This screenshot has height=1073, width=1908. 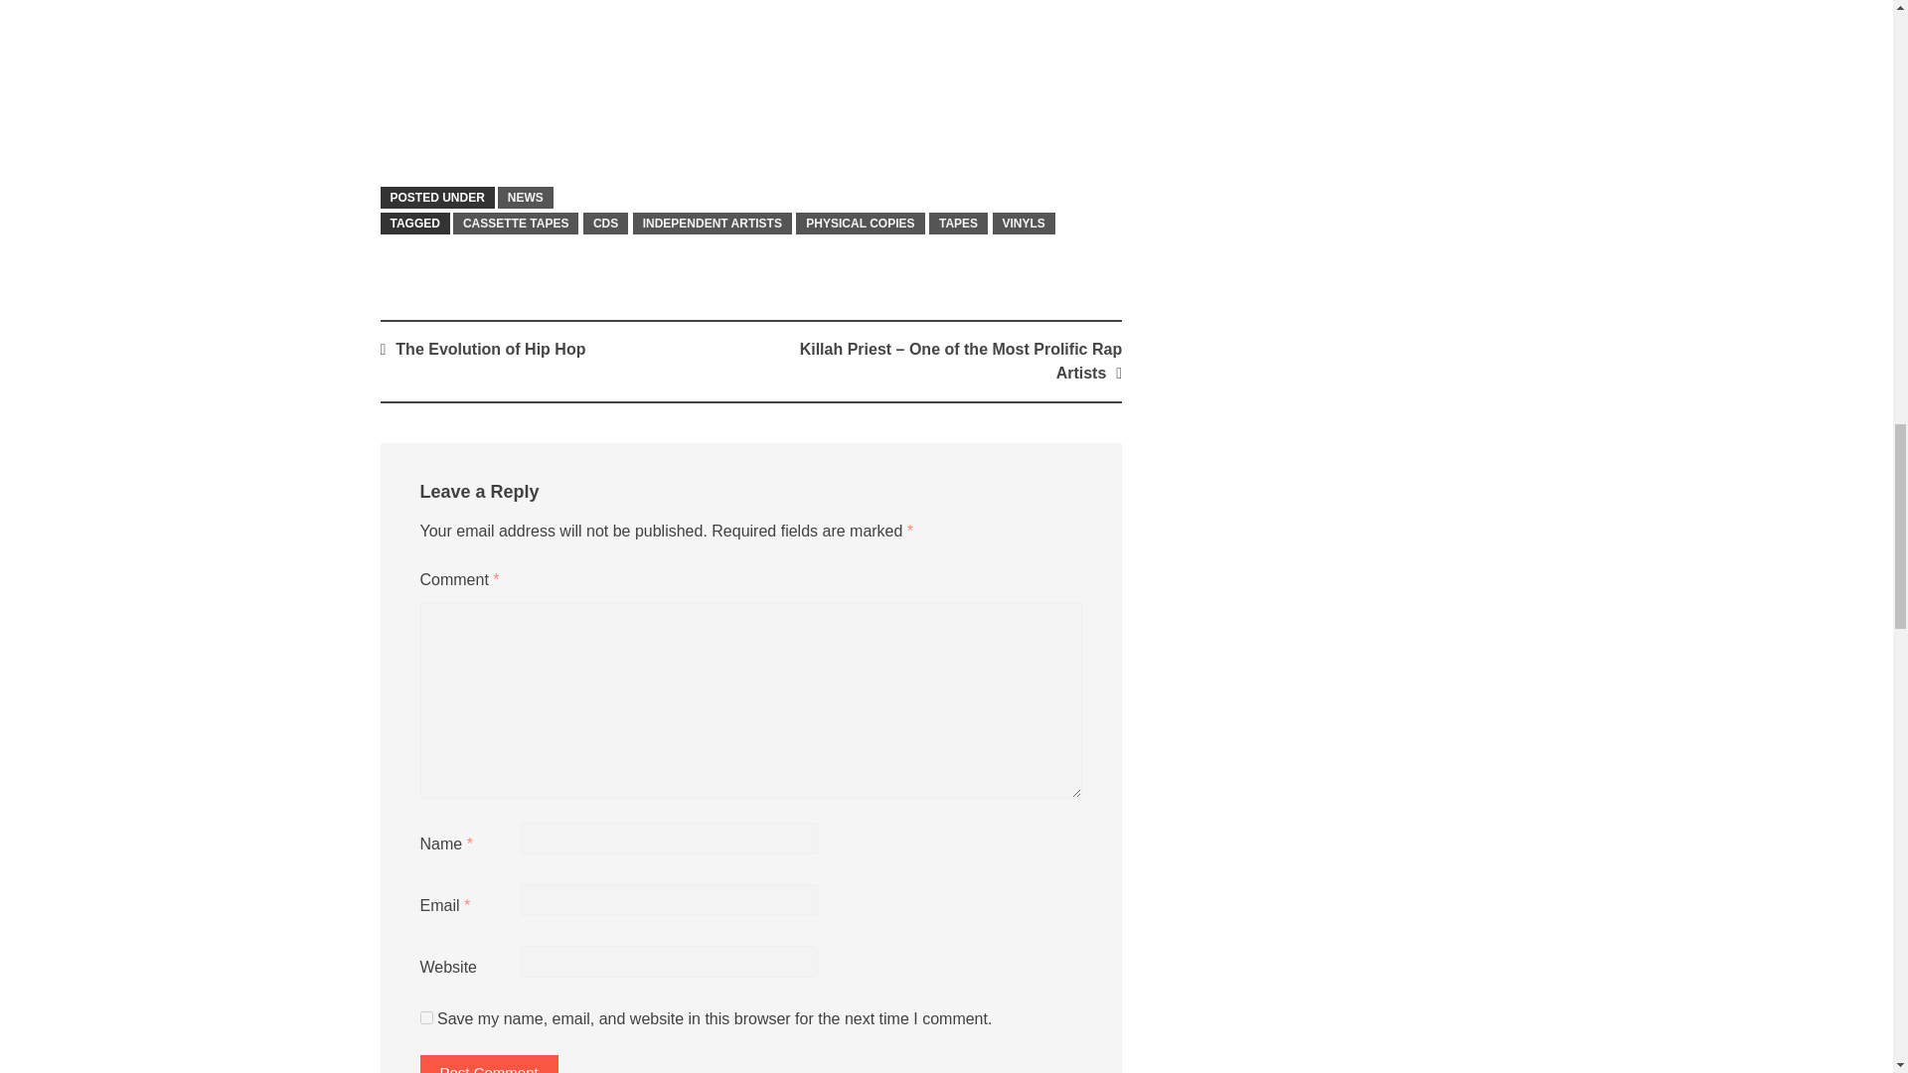 What do you see at coordinates (490, 349) in the screenshot?
I see `The Evolution of Hip Hop` at bounding box center [490, 349].